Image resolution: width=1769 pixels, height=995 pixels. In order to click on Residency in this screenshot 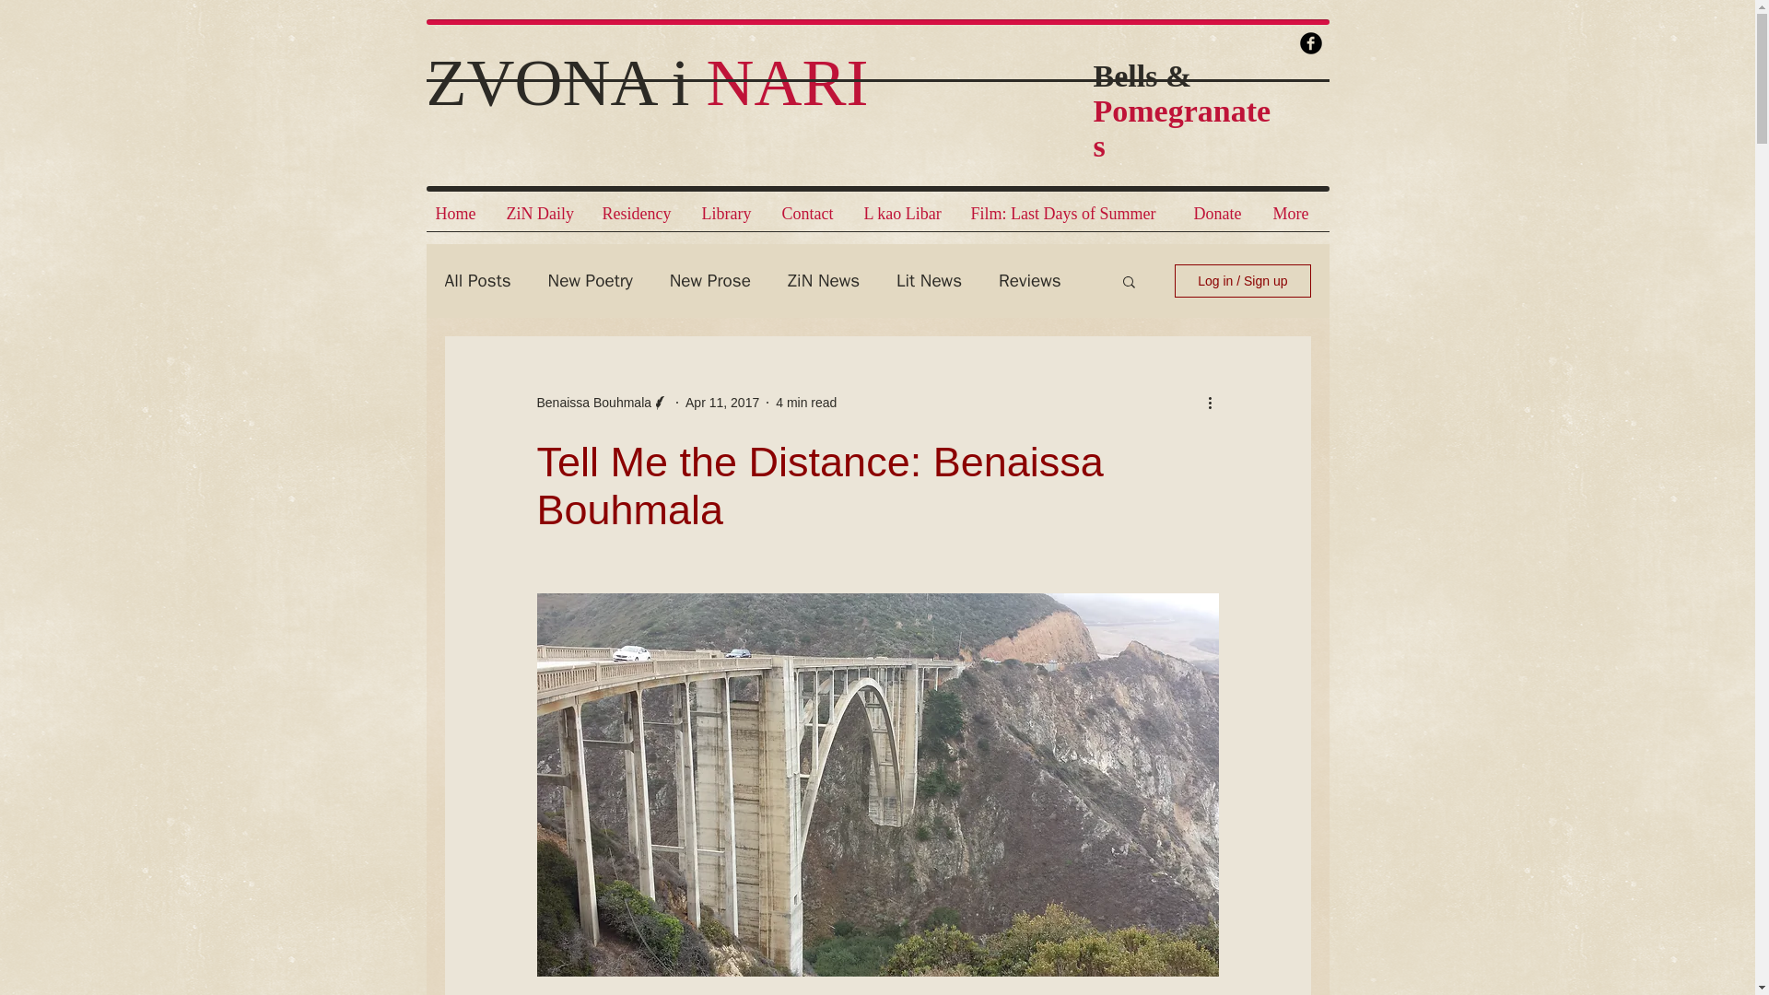, I will do `click(643, 219)`.